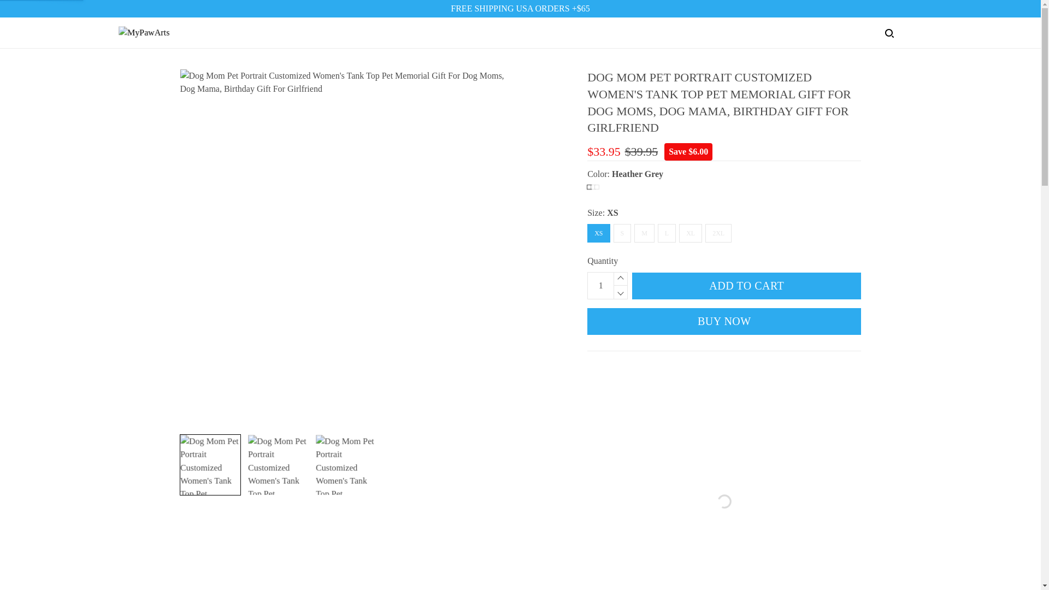 The image size is (1049, 590). What do you see at coordinates (746, 285) in the screenshot?
I see `ADD TO CART` at bounding box center [746, 285].